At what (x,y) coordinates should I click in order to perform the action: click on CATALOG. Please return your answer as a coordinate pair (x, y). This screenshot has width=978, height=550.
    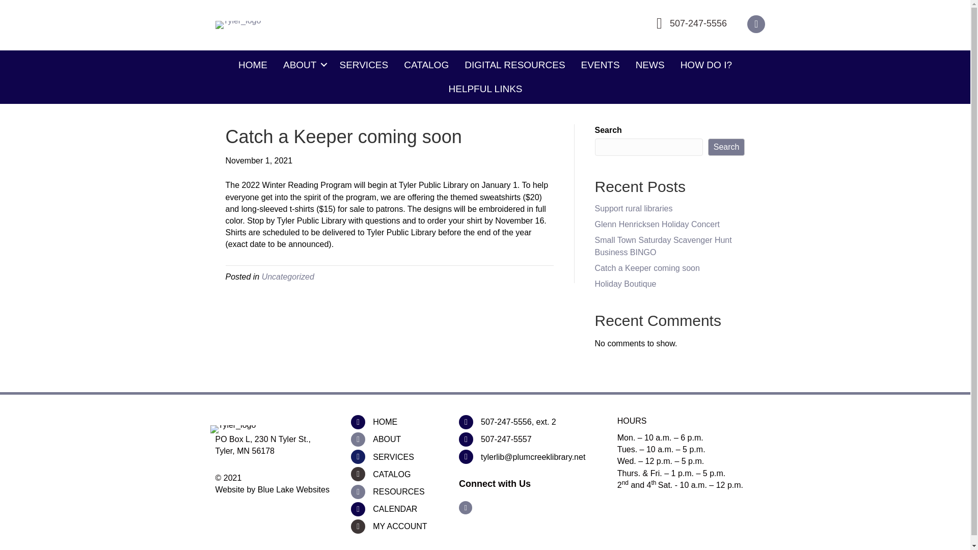
    Looking at the image, I should click on (391, 474).